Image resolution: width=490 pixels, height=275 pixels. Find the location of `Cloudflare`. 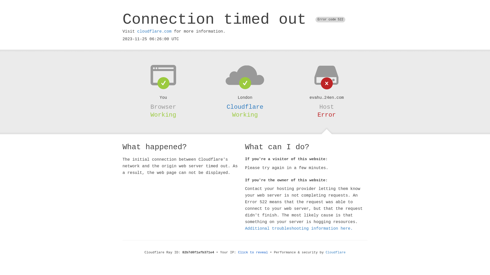

Cloudflare is located at coordinates (245, 107).